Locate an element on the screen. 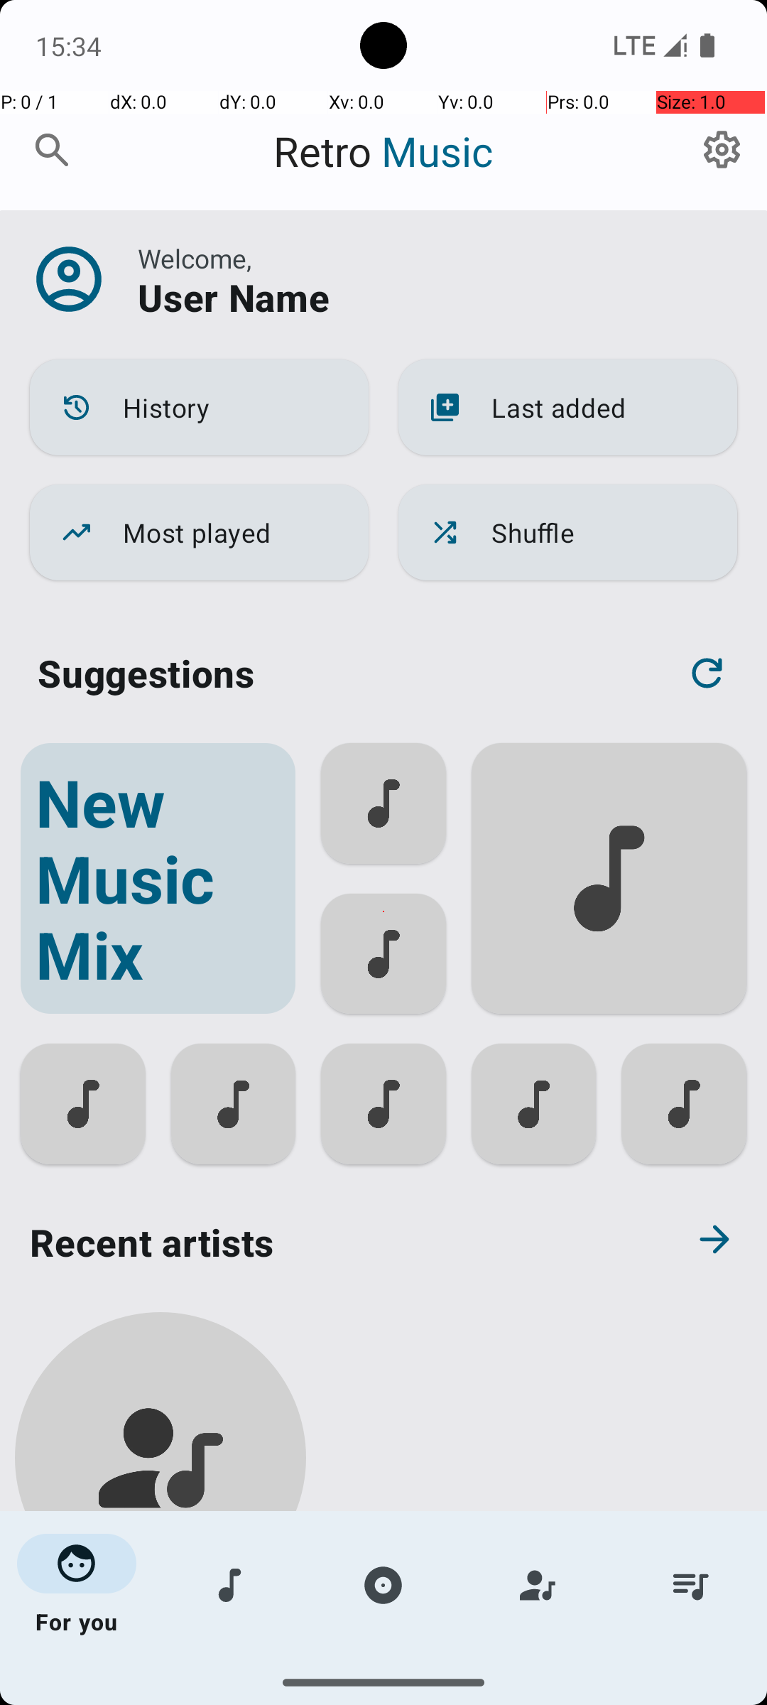 The image size is (767, 1705). User Name is located at coordinates (234, 297).